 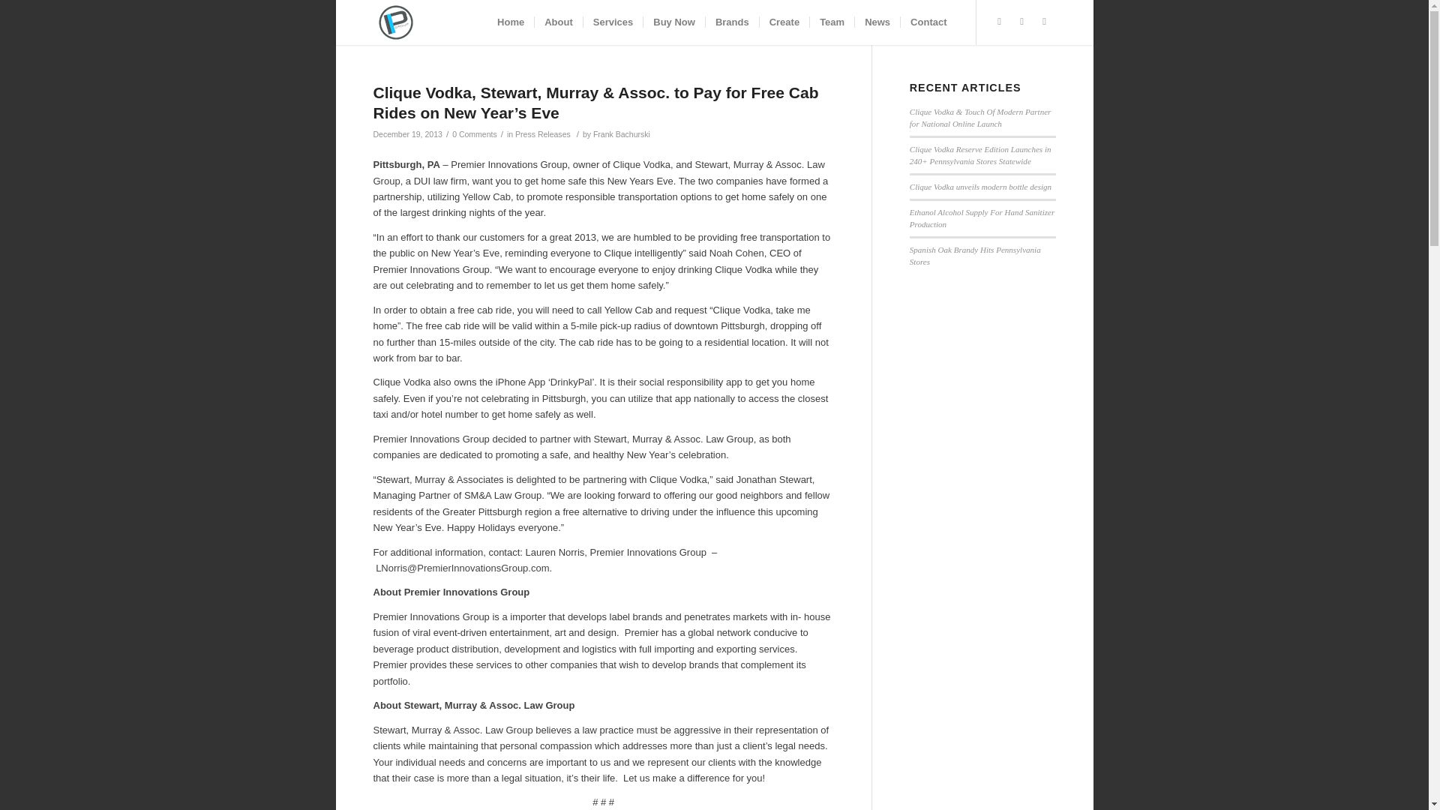 I want to click on Home, so click(x=511, y=22).